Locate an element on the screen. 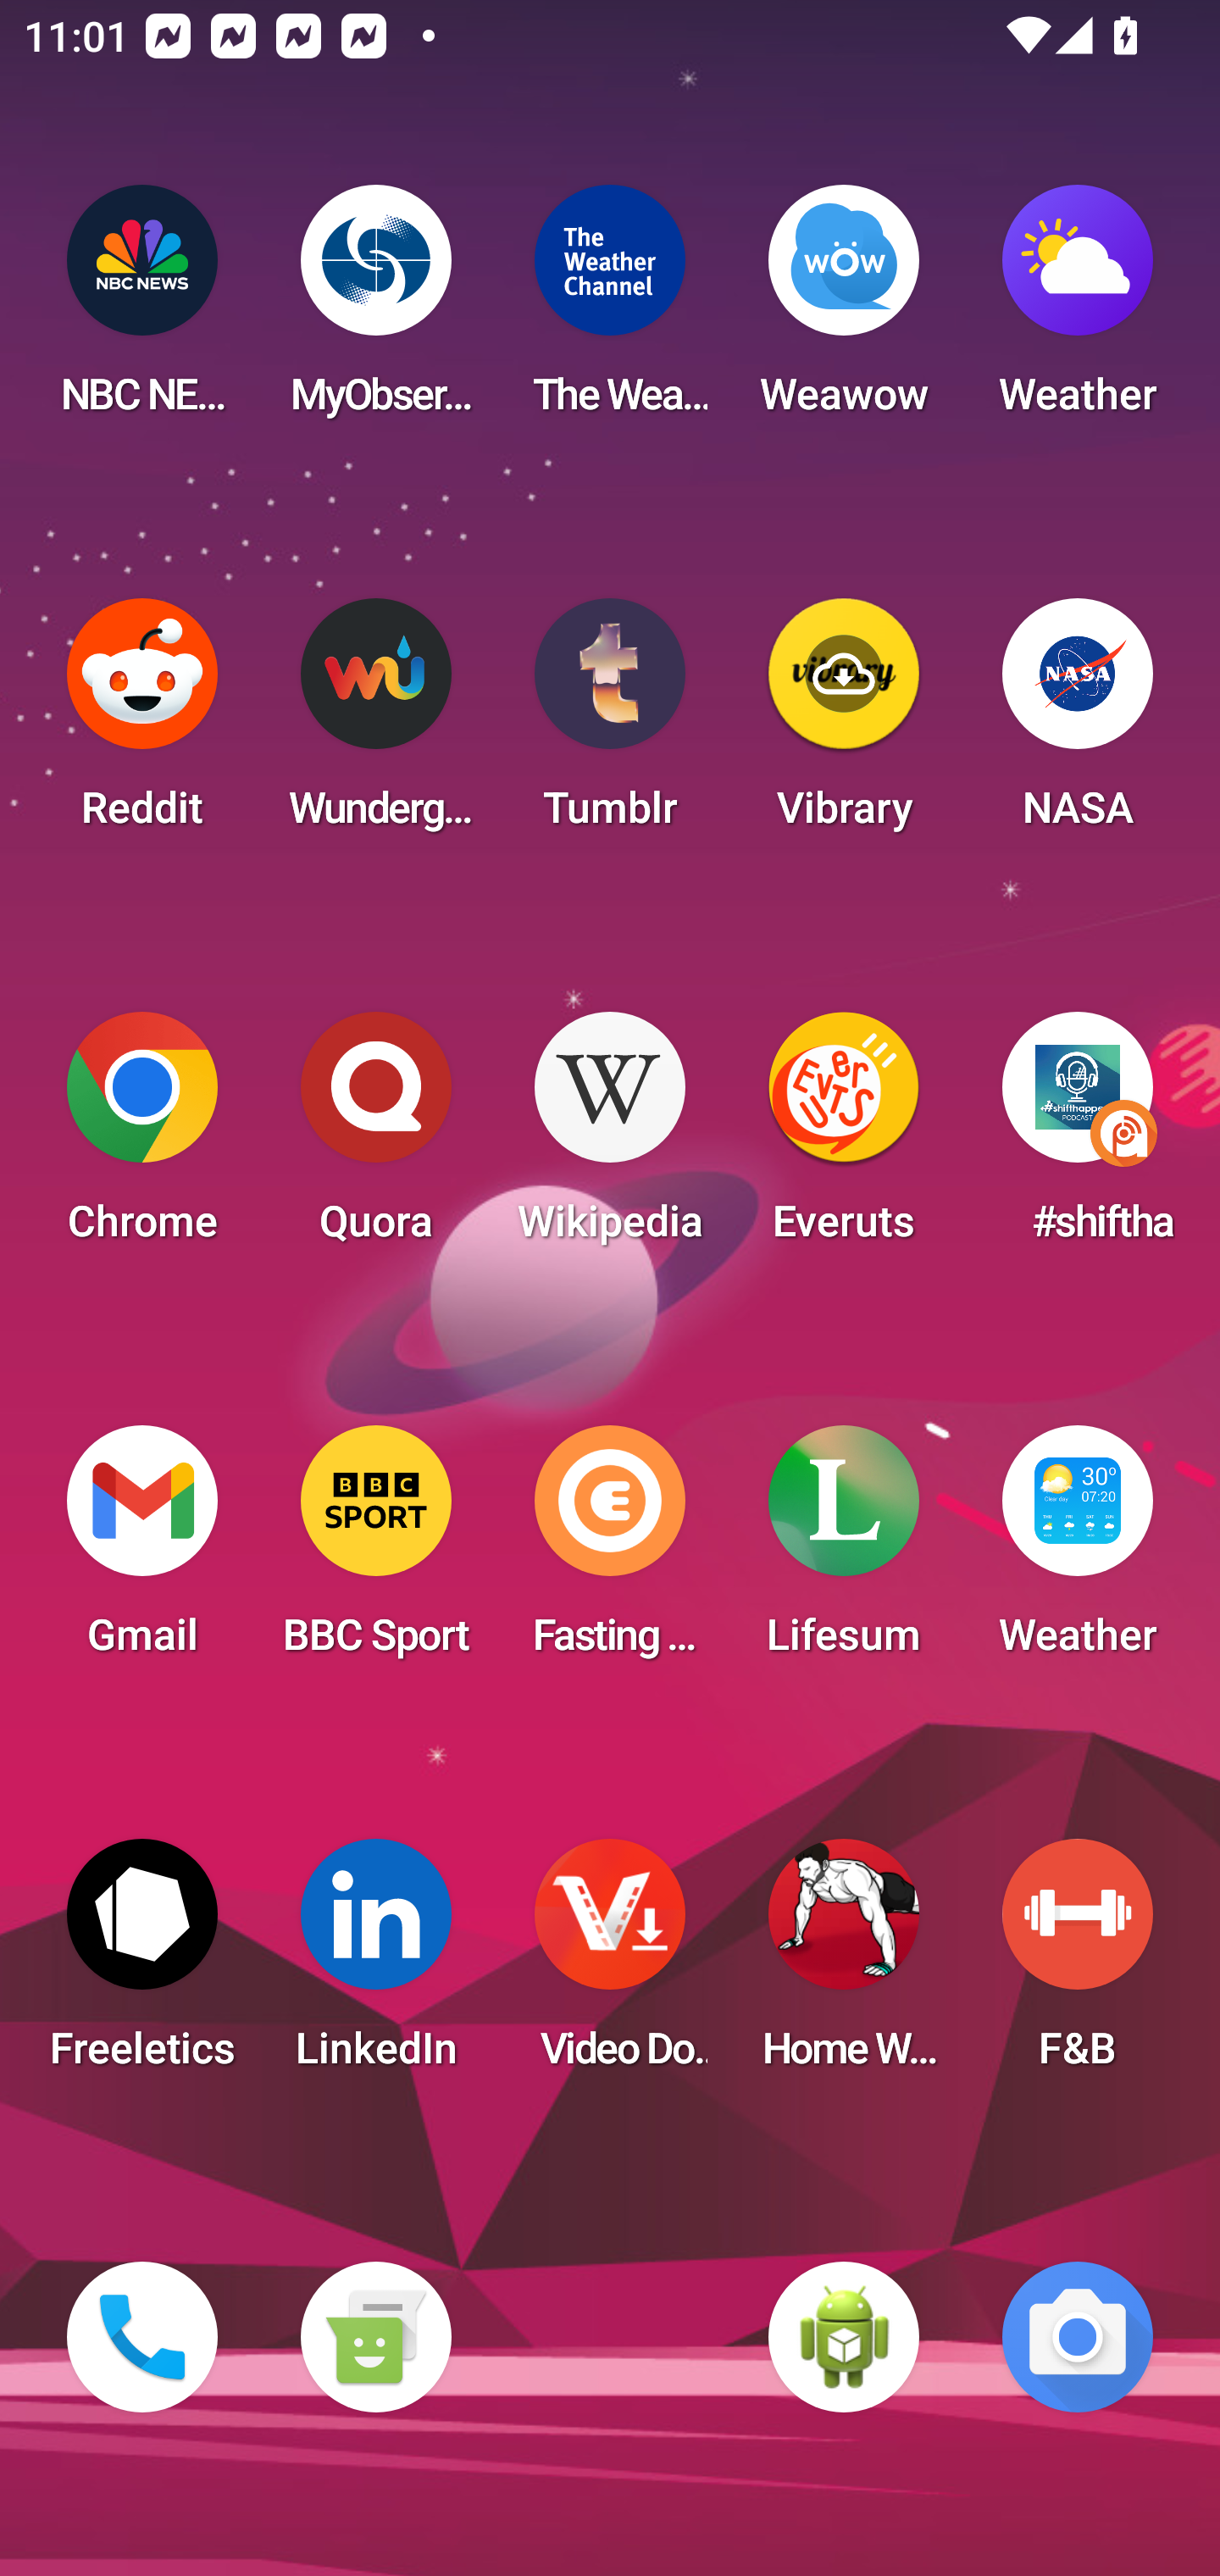 The width and height of the screenshot is (1220, 2576). WebView Browser Tester is located at coordinates (844, 2337).